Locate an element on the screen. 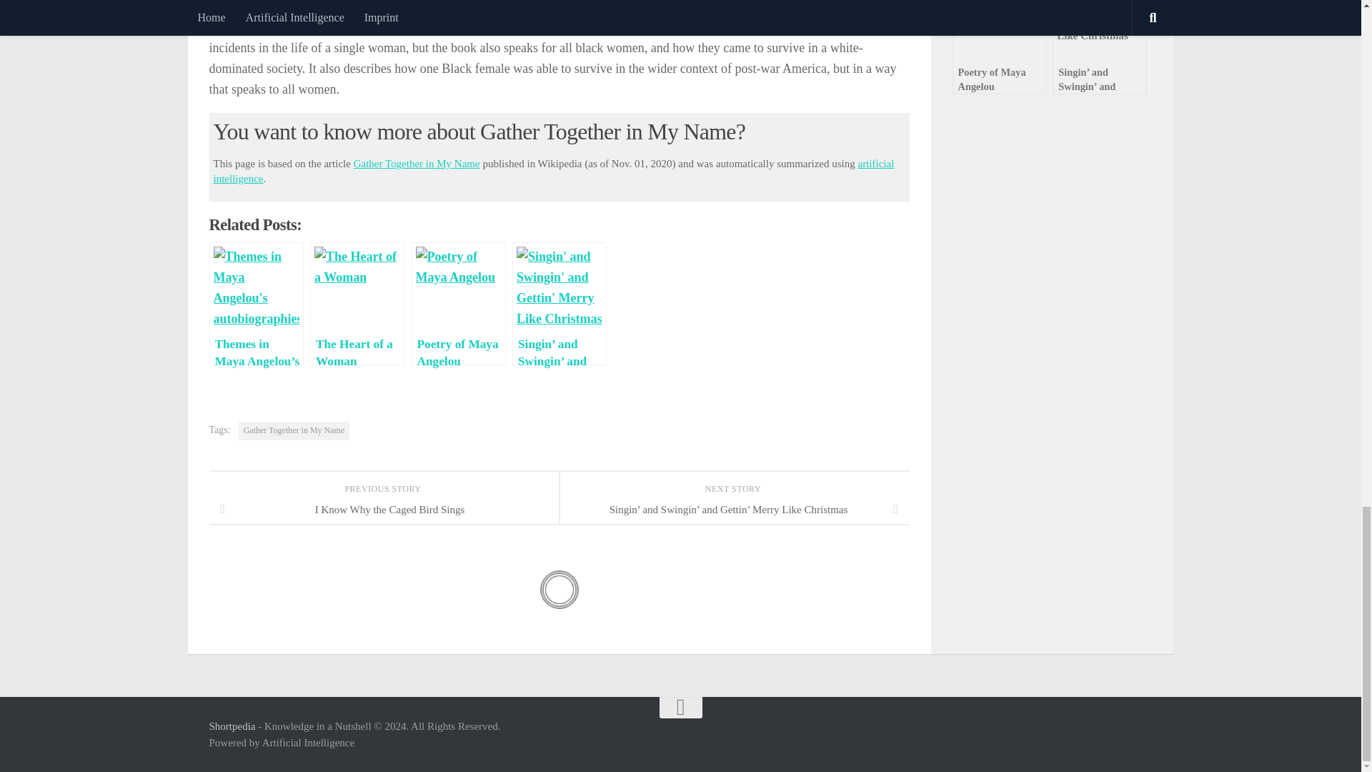 The image size is (1372, 772). Gather Together in My Name is located at coordinates (294, 430).